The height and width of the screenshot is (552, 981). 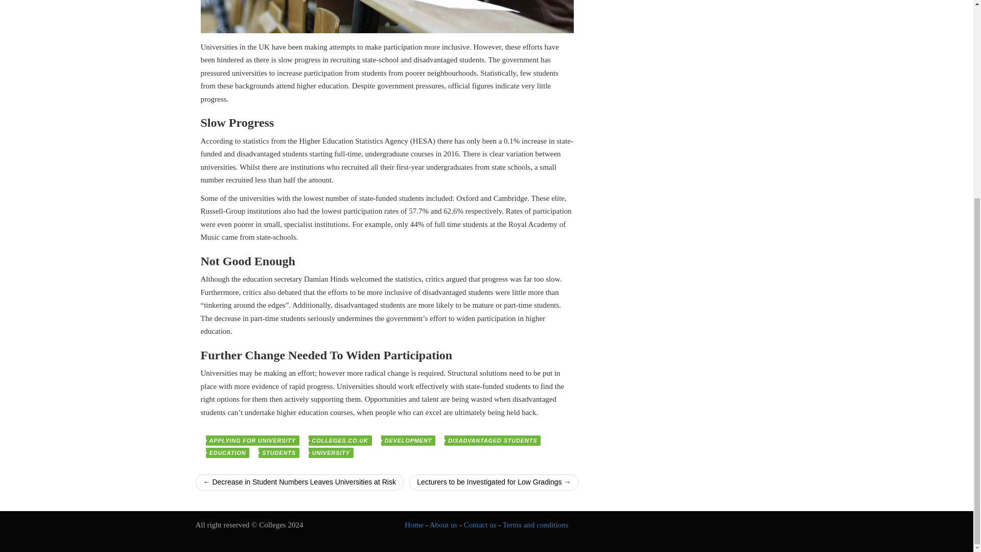 What do you see at coordinates (408, 441) in the screenshot?
I see `DEVELOPMENT` at bounding box center [408, 441].